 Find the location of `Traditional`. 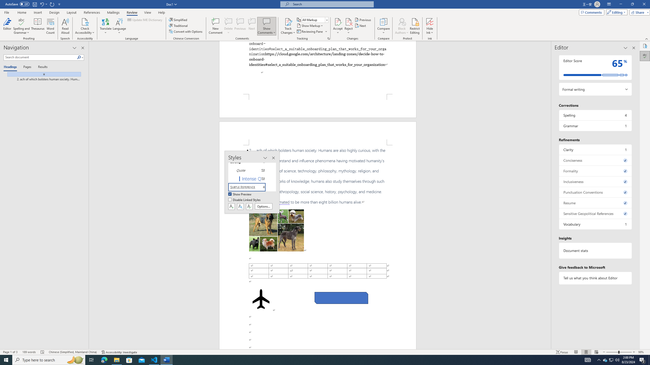

Traditional is located at coordinates (179, 25).